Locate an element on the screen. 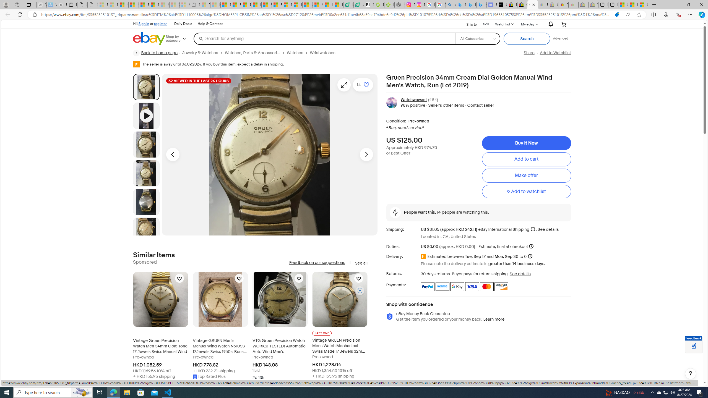  Ship to is located at coordinates (468, 24).